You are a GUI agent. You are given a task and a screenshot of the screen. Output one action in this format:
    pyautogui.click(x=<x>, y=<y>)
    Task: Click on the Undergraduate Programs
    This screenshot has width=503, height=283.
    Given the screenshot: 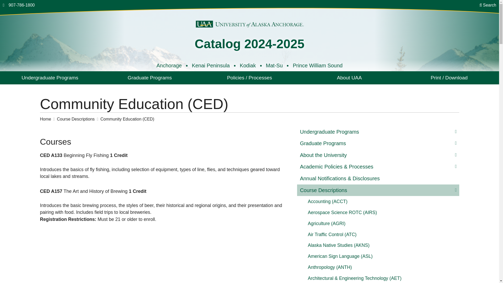 What is the action you would take?
    pyautogui.click(x=50, y=78)
    